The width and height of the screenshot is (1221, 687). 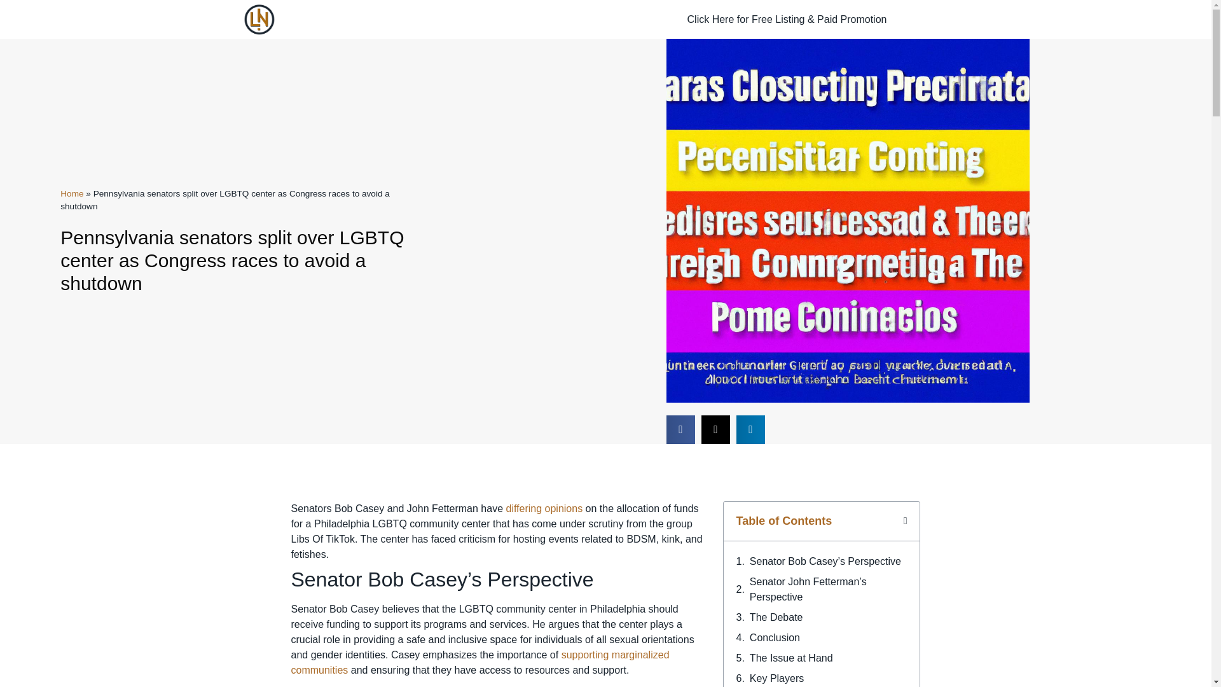 I want to click on differing opinions, so click(x=543, y=508).